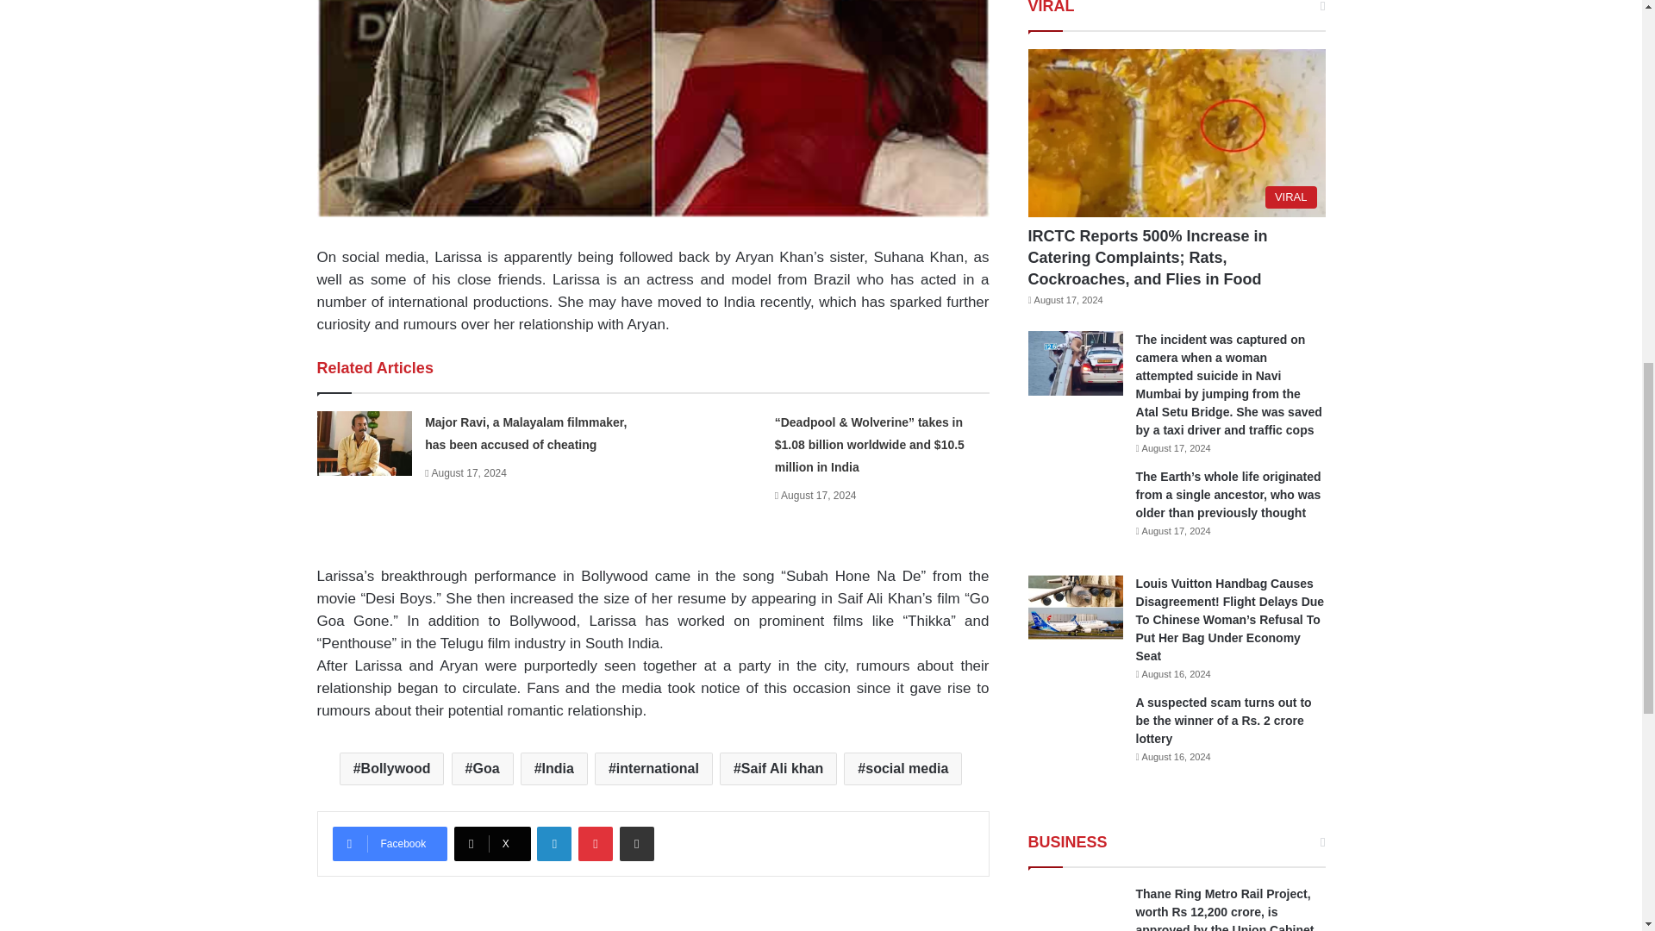 The width and height of the screenshot is (1655, 931). What do you see at coordinates (492, 844) in the screenshot?
I see `X` at bounding box center [492, 844].